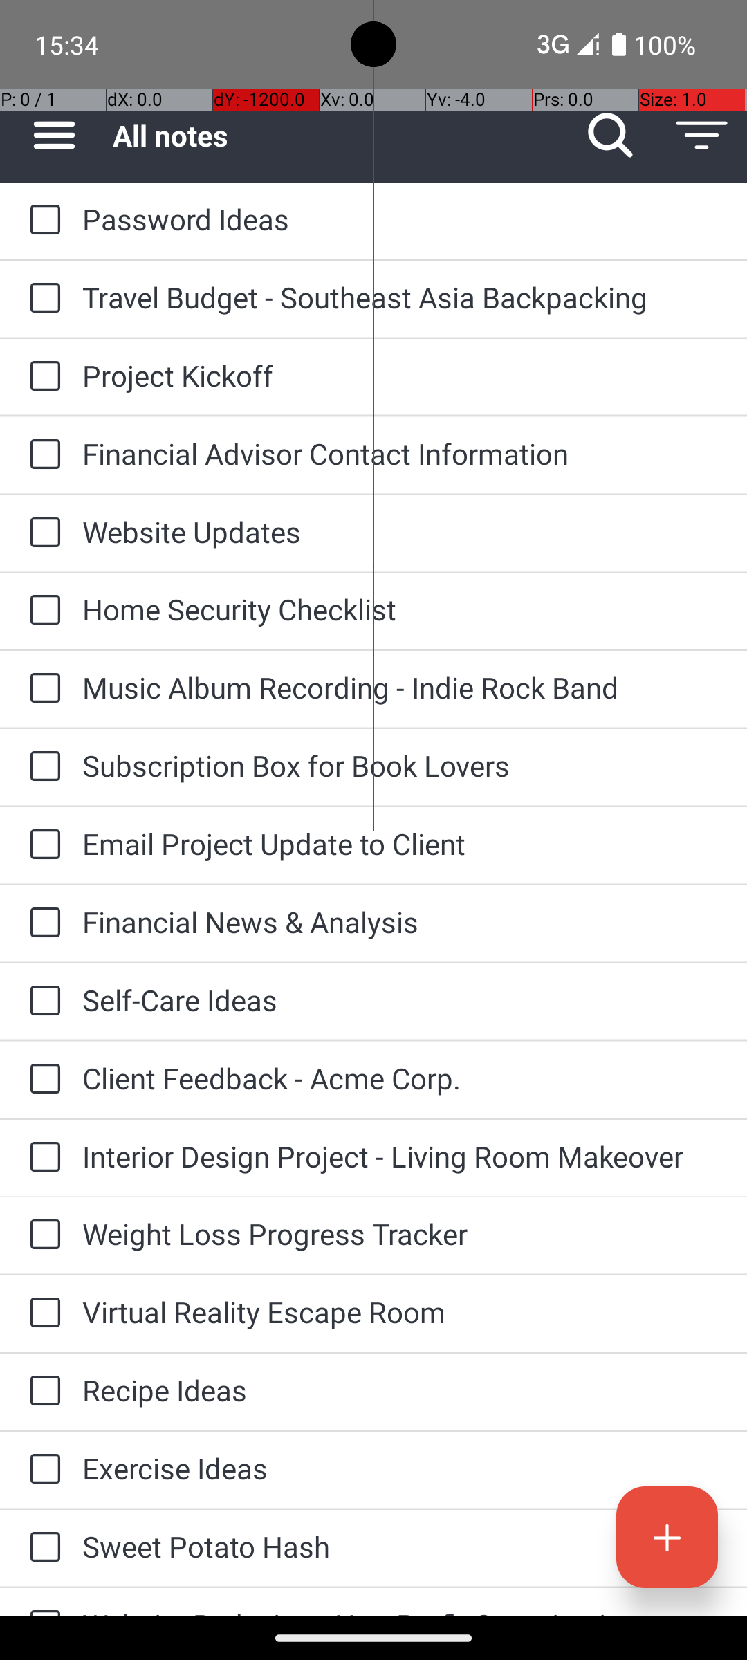 The width and height of the screenshot is (747, 1660). Describe the element at coordinates (401, 1547) in the screenshot. I see `Sweet Potato Hash` at that location.